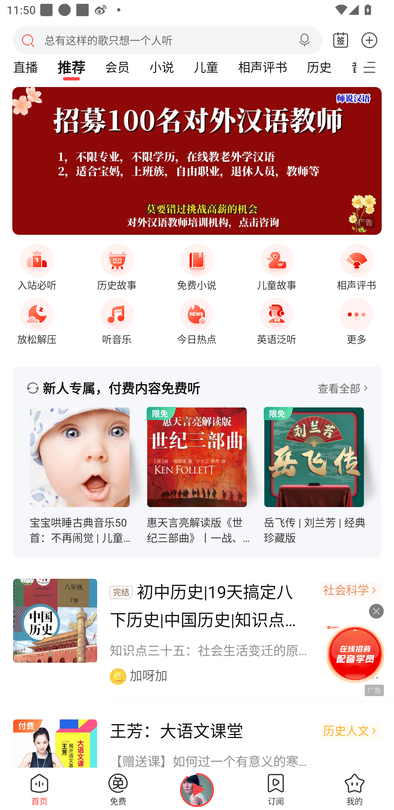 The height and width of the screenshot is (810, 394). I want to click on 搜索 总有这样的歌只想一个人听 语音搜索, so click(168, 40).